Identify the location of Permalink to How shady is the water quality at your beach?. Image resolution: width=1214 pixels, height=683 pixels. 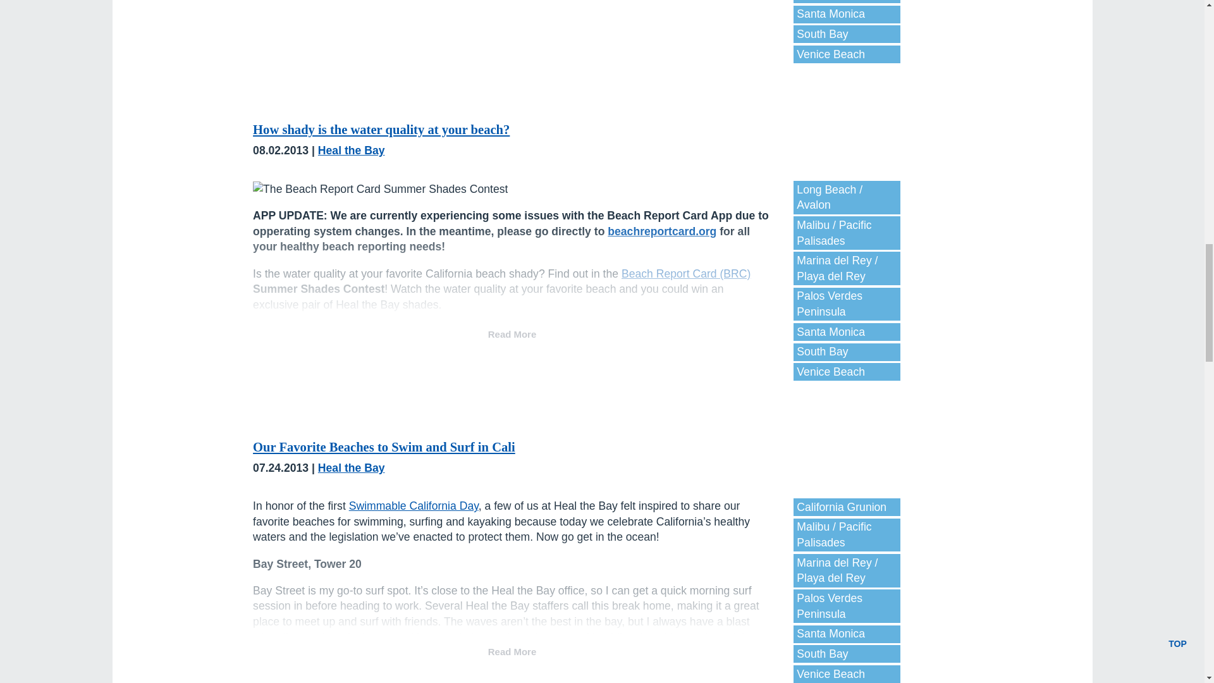
(381, 130).